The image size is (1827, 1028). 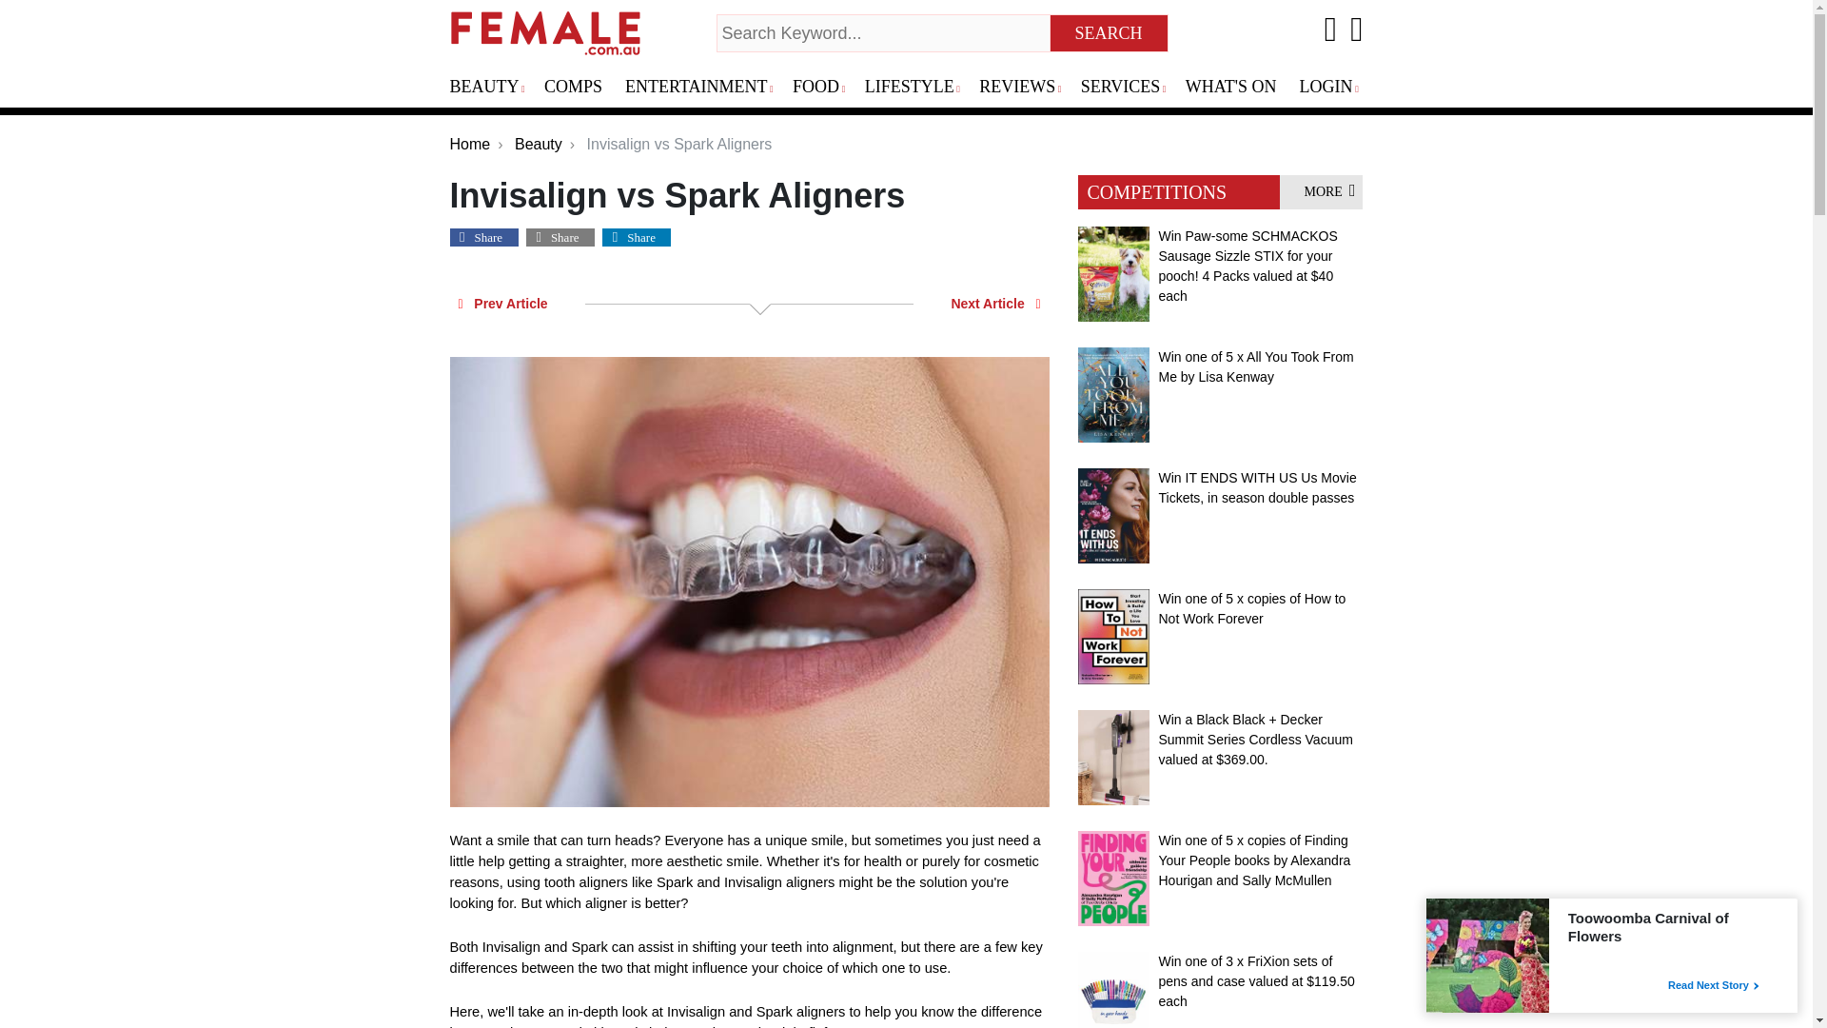 I want to click on Next Article, so click(x=995, y=303).